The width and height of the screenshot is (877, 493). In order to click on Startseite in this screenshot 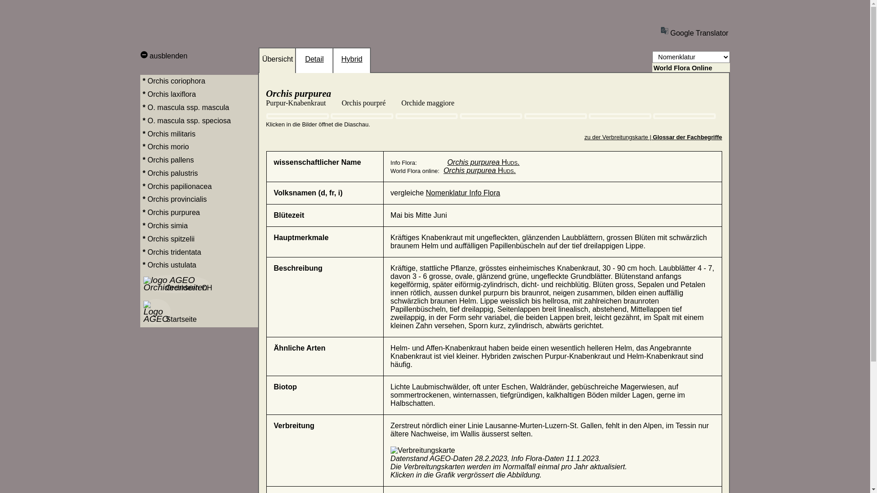, I will do `click(199, 311)`.